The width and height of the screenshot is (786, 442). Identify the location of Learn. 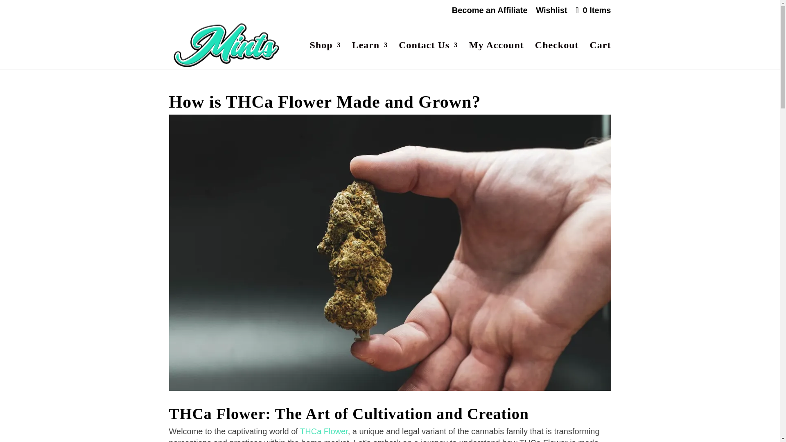
(370, 56).